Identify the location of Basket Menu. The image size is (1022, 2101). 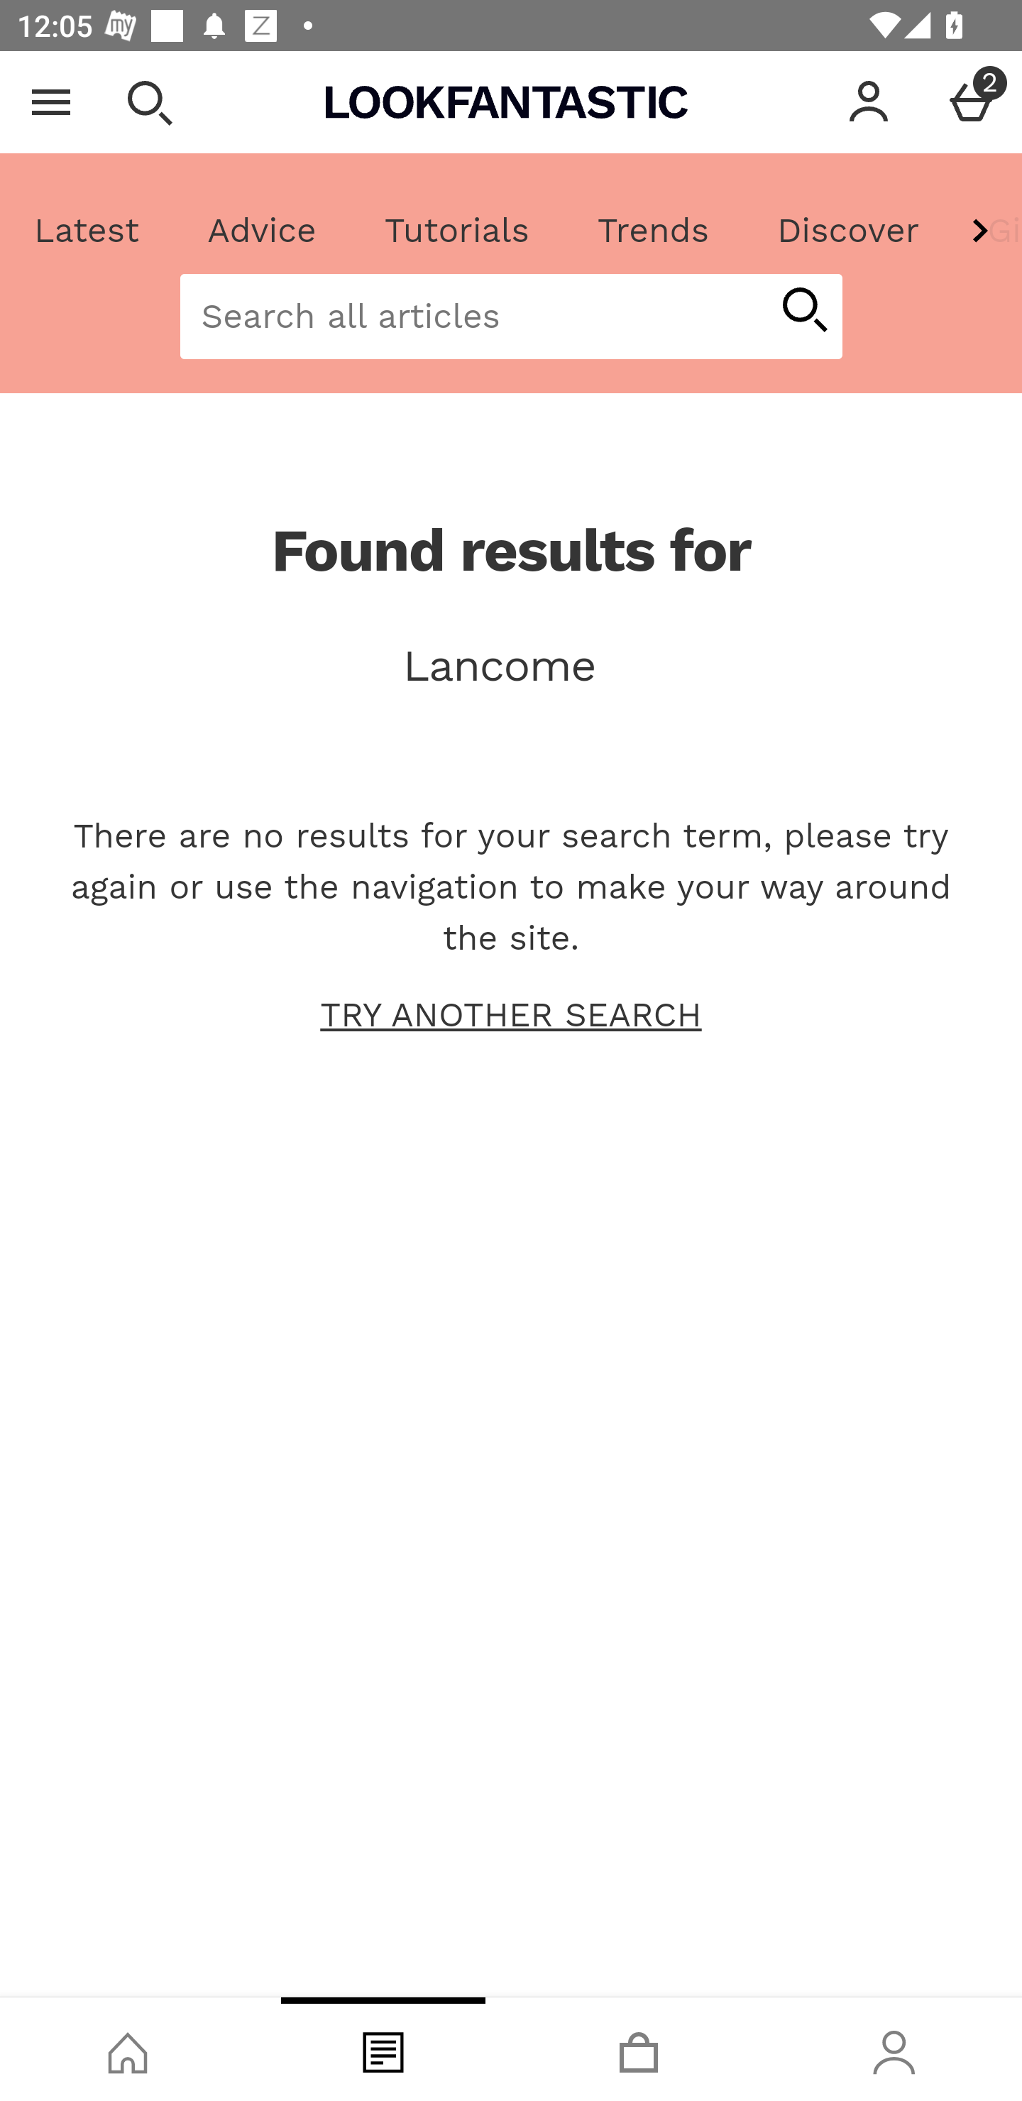
(971, 102).